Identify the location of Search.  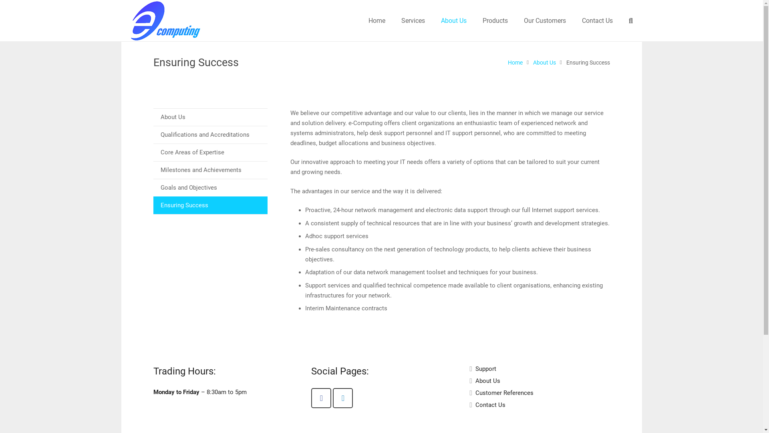
(631, 20).